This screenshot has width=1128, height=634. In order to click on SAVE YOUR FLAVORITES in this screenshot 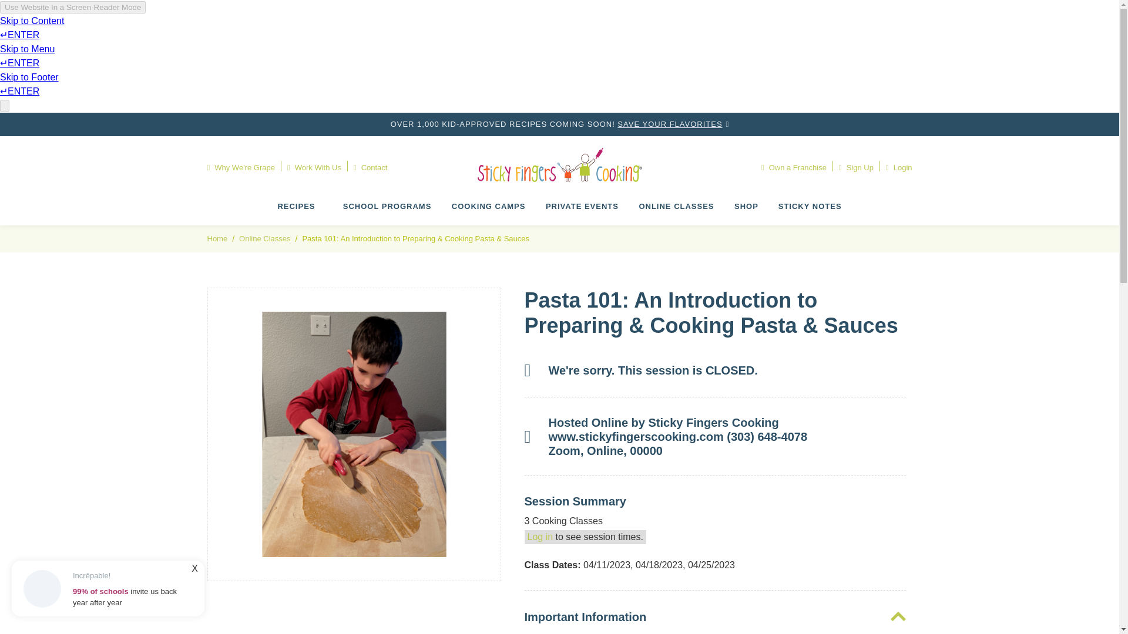, I will do `click(669, 124)`.